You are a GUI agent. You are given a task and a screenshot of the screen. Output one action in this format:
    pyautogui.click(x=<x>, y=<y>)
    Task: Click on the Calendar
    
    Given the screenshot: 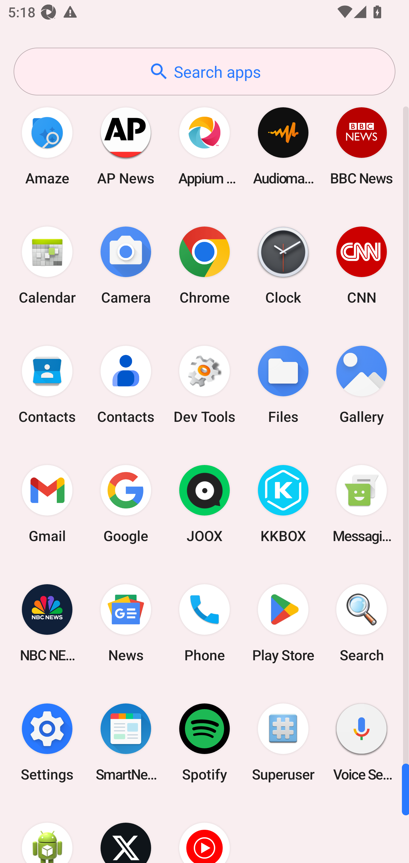 What is the action you would take?
    pyautogui.click(x=47, y=265)
    